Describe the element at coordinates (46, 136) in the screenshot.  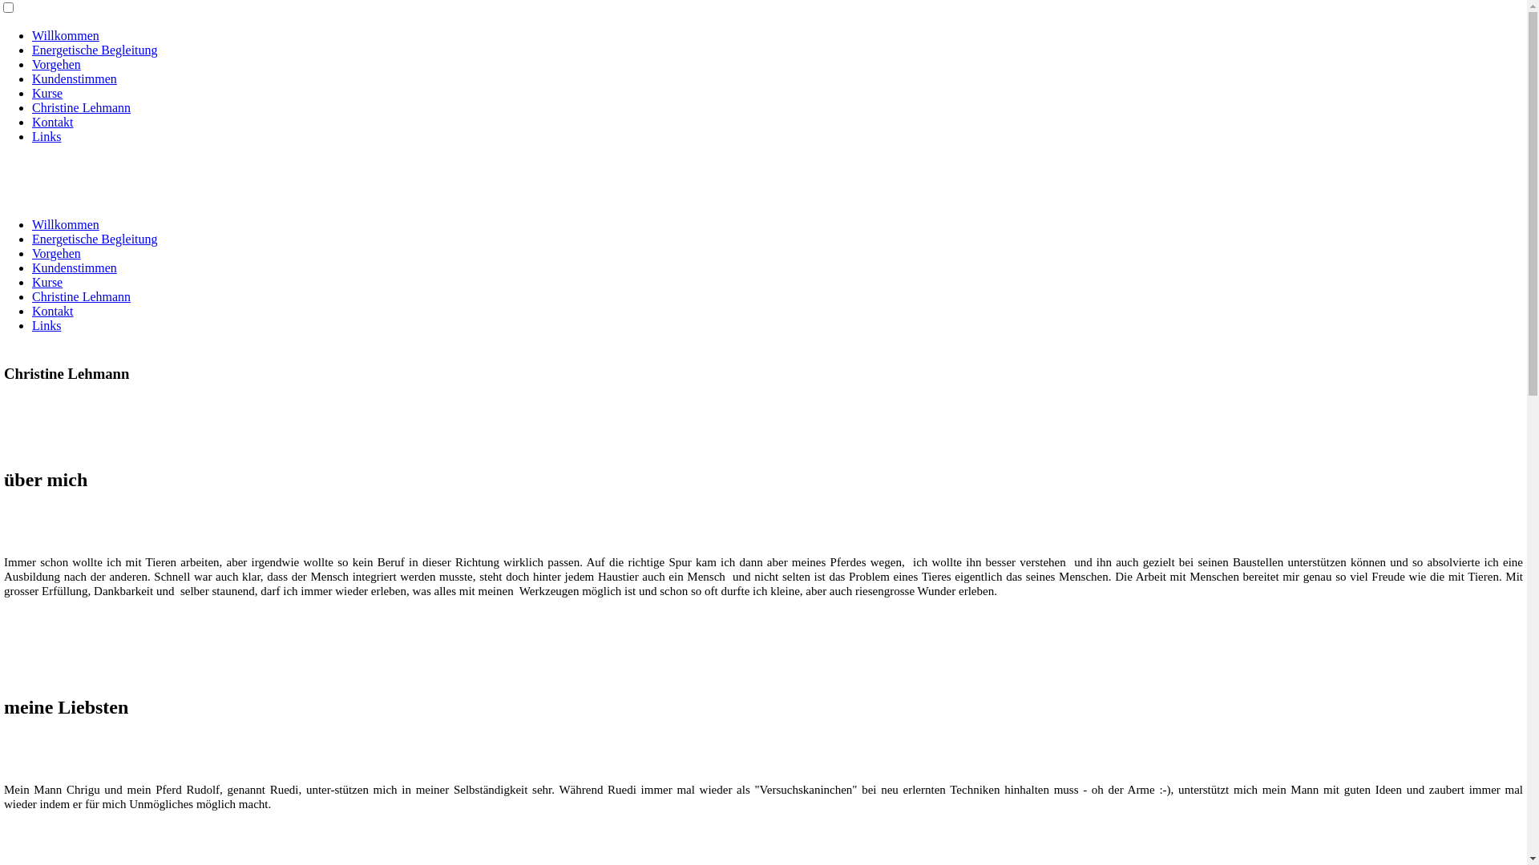
I see `Links` at that location.